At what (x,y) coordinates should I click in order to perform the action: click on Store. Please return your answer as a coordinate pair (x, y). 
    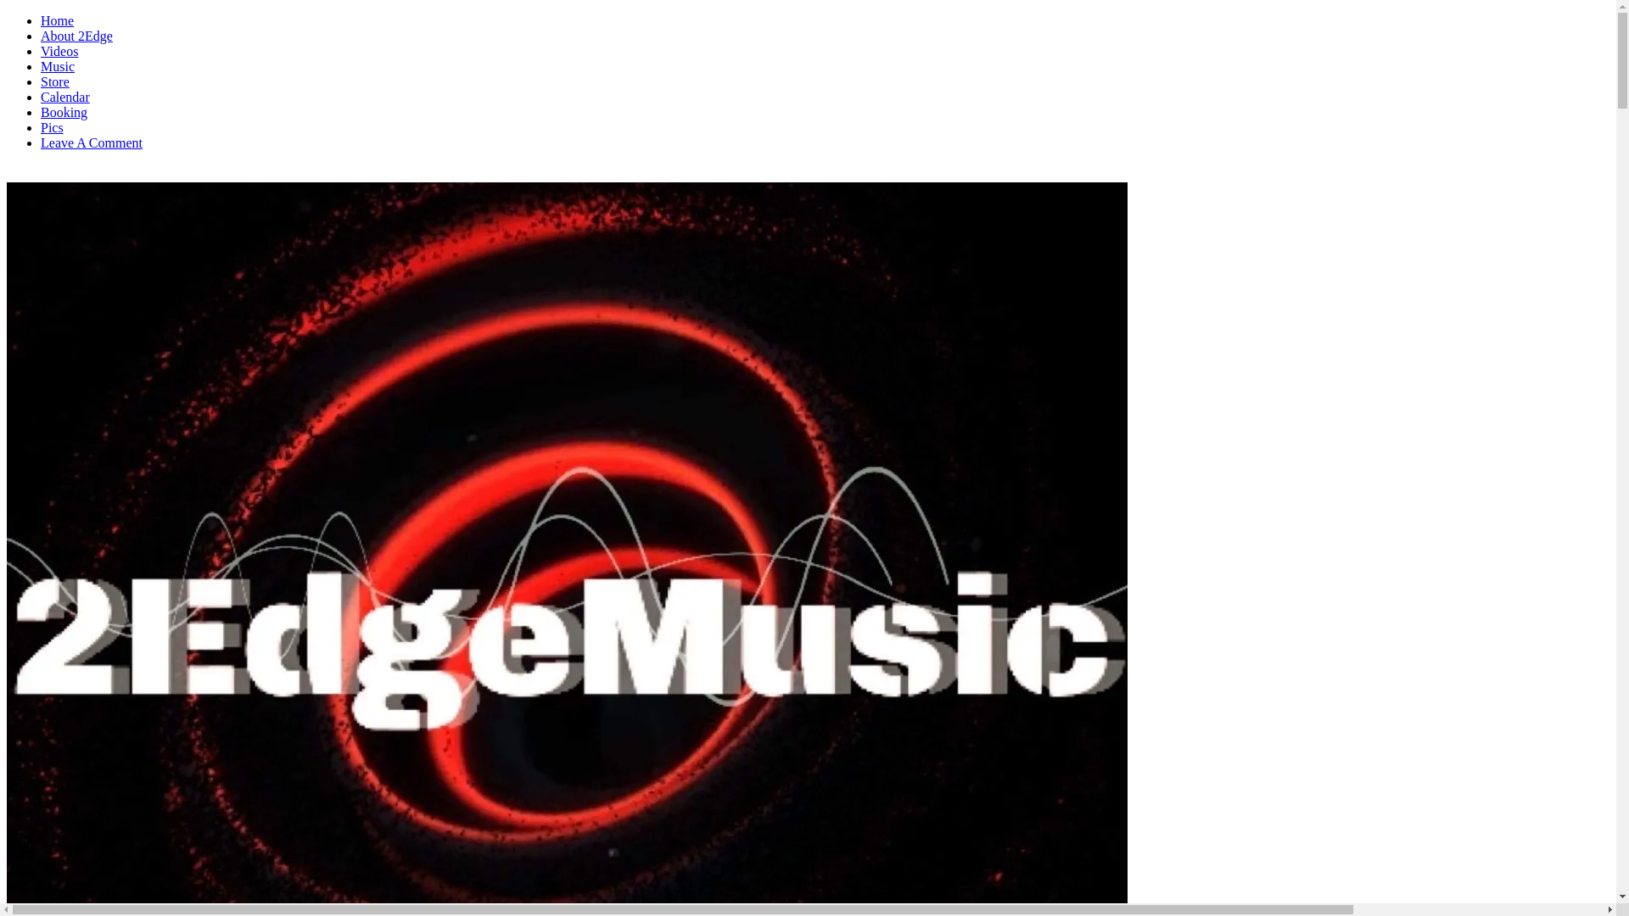
    Looking at the image, I should click on (55, 81).